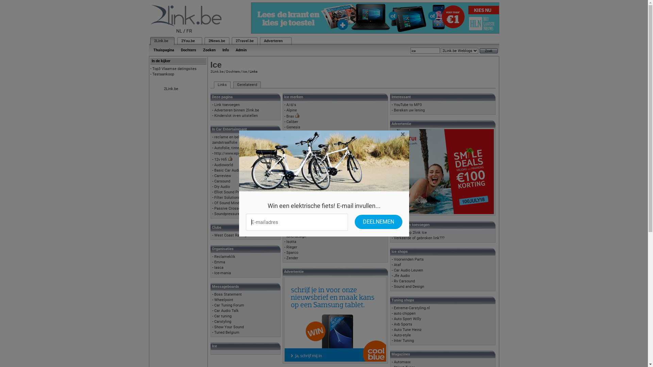  I want to click on Car Audio Talk, so click(227, 311).